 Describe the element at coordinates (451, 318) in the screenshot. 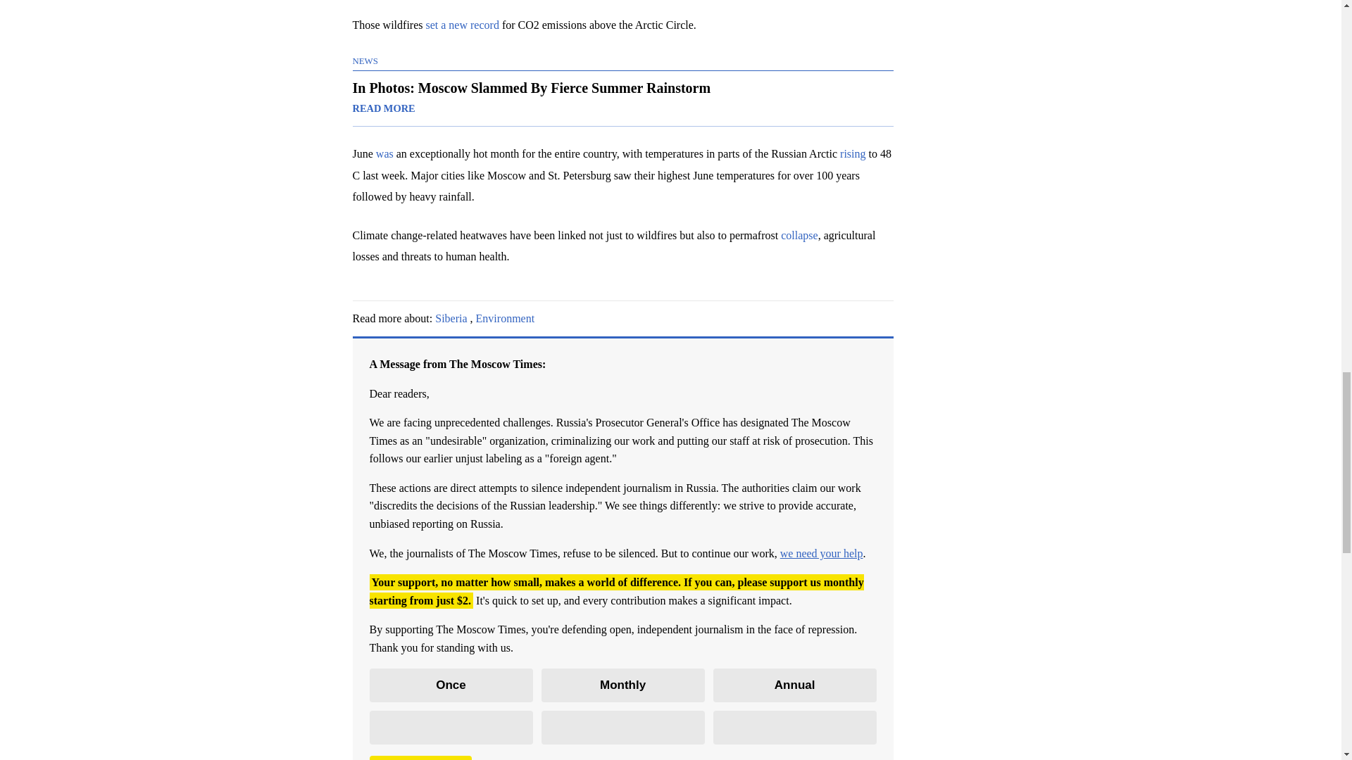

I see `Siberia` at that location.